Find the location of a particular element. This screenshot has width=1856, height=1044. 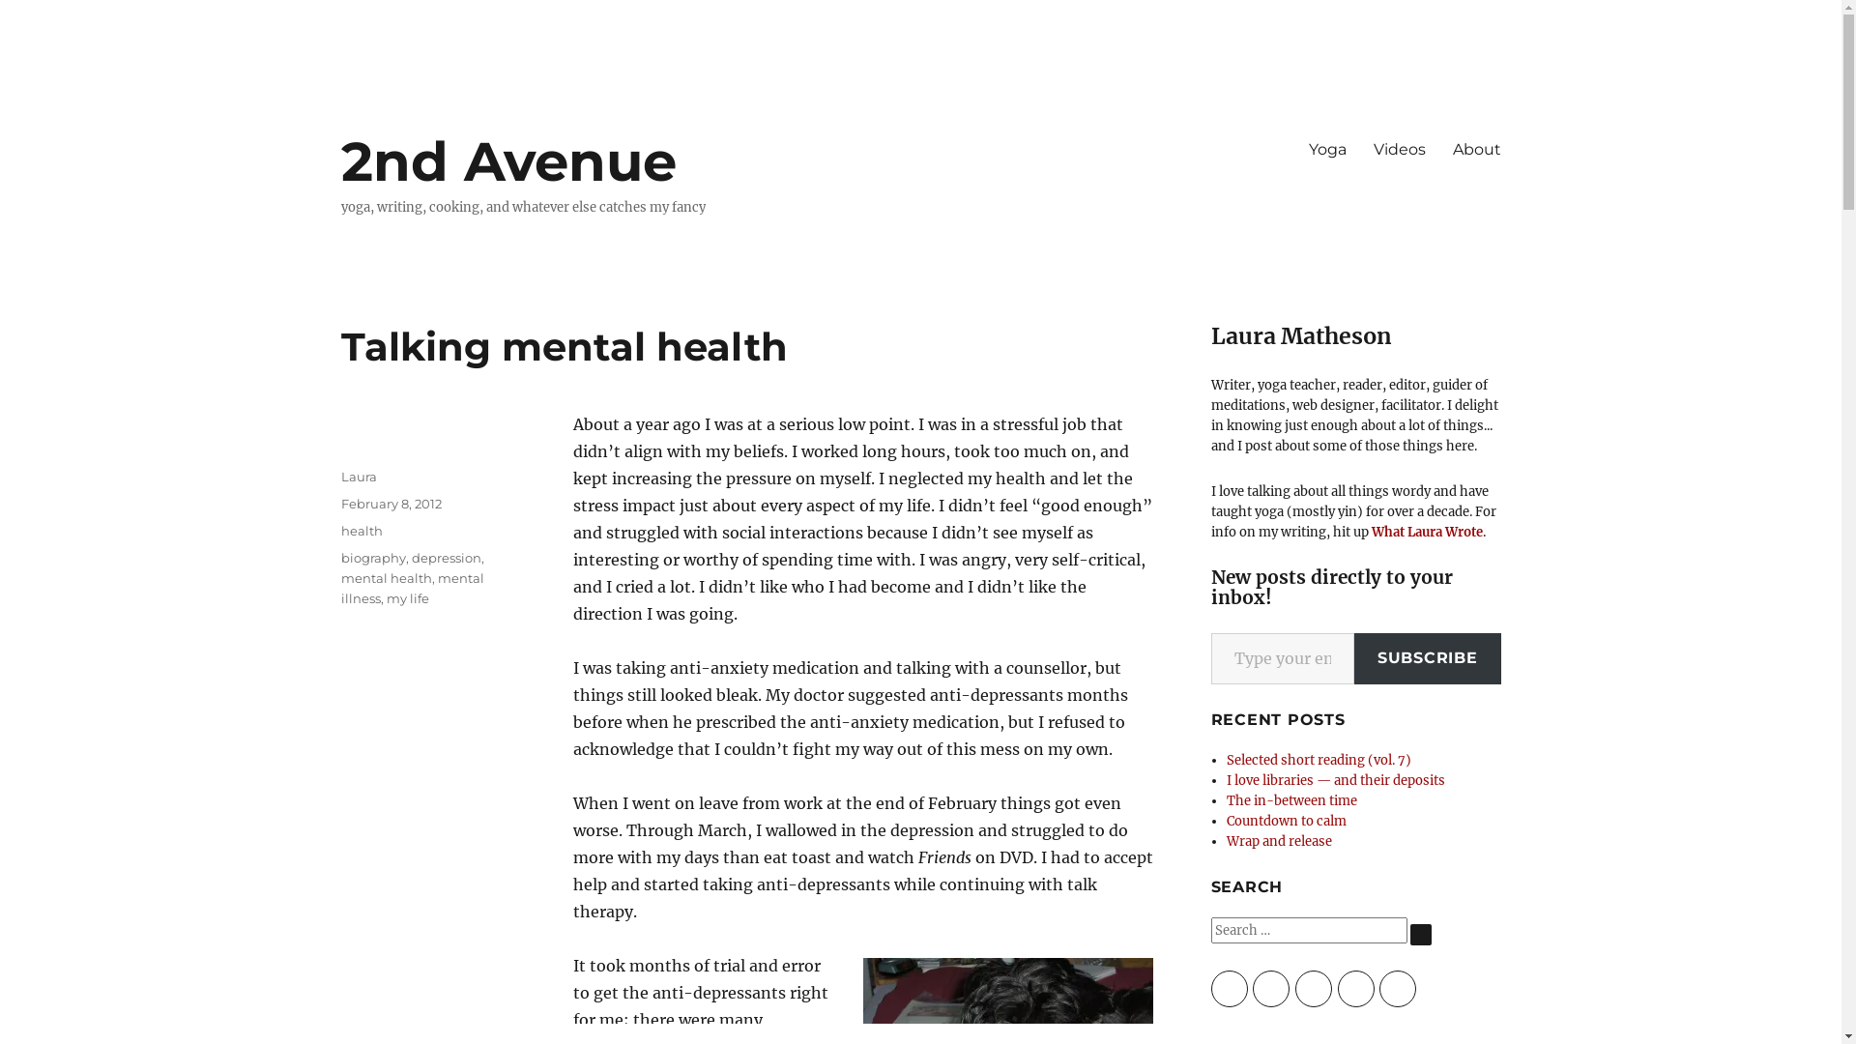

Instagram is located at coordinates (1356, 989).